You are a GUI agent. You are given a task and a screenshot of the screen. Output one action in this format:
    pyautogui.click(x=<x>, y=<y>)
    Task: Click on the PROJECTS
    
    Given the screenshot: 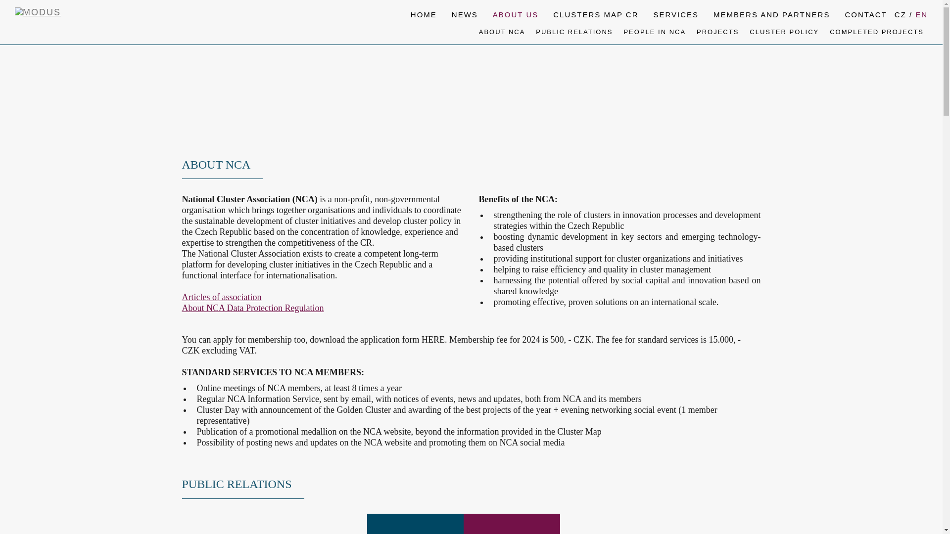 What is the action you would take?
    pyautogui.click(x=717, y=32)
    